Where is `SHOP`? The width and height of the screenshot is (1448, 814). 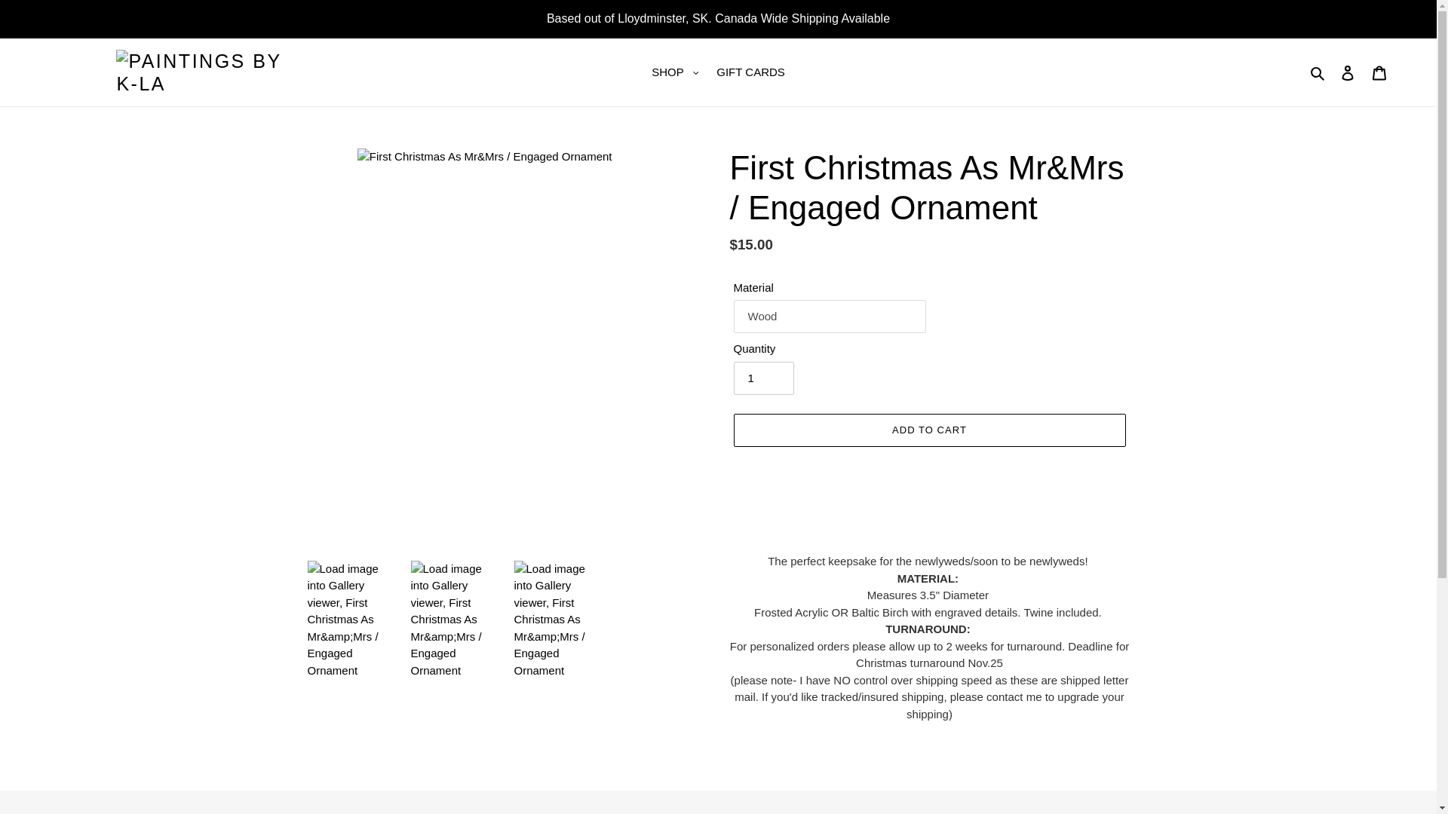 SHOP is located at coordinates (675, 72).